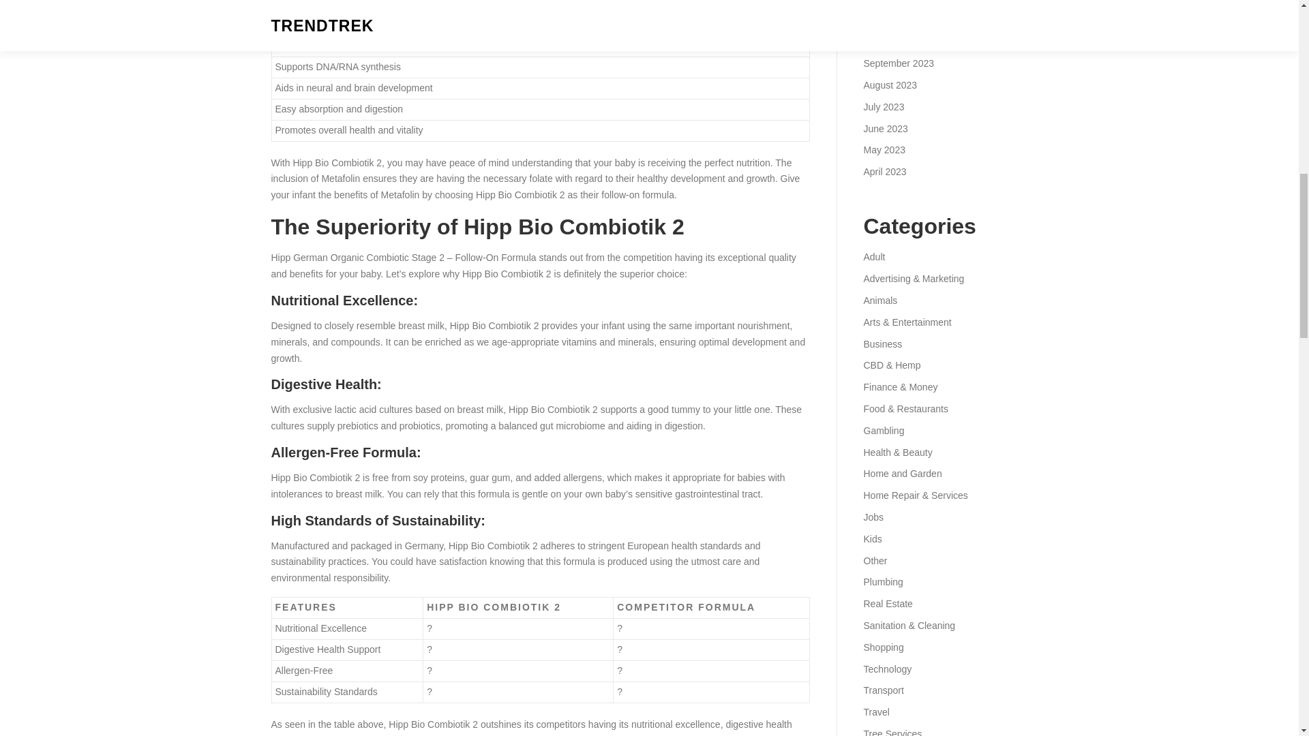 This screenshot has width=1309, height=736. Describe the element at coordinates (899, 63) in the screenshot. I see `September 2023` at that location.